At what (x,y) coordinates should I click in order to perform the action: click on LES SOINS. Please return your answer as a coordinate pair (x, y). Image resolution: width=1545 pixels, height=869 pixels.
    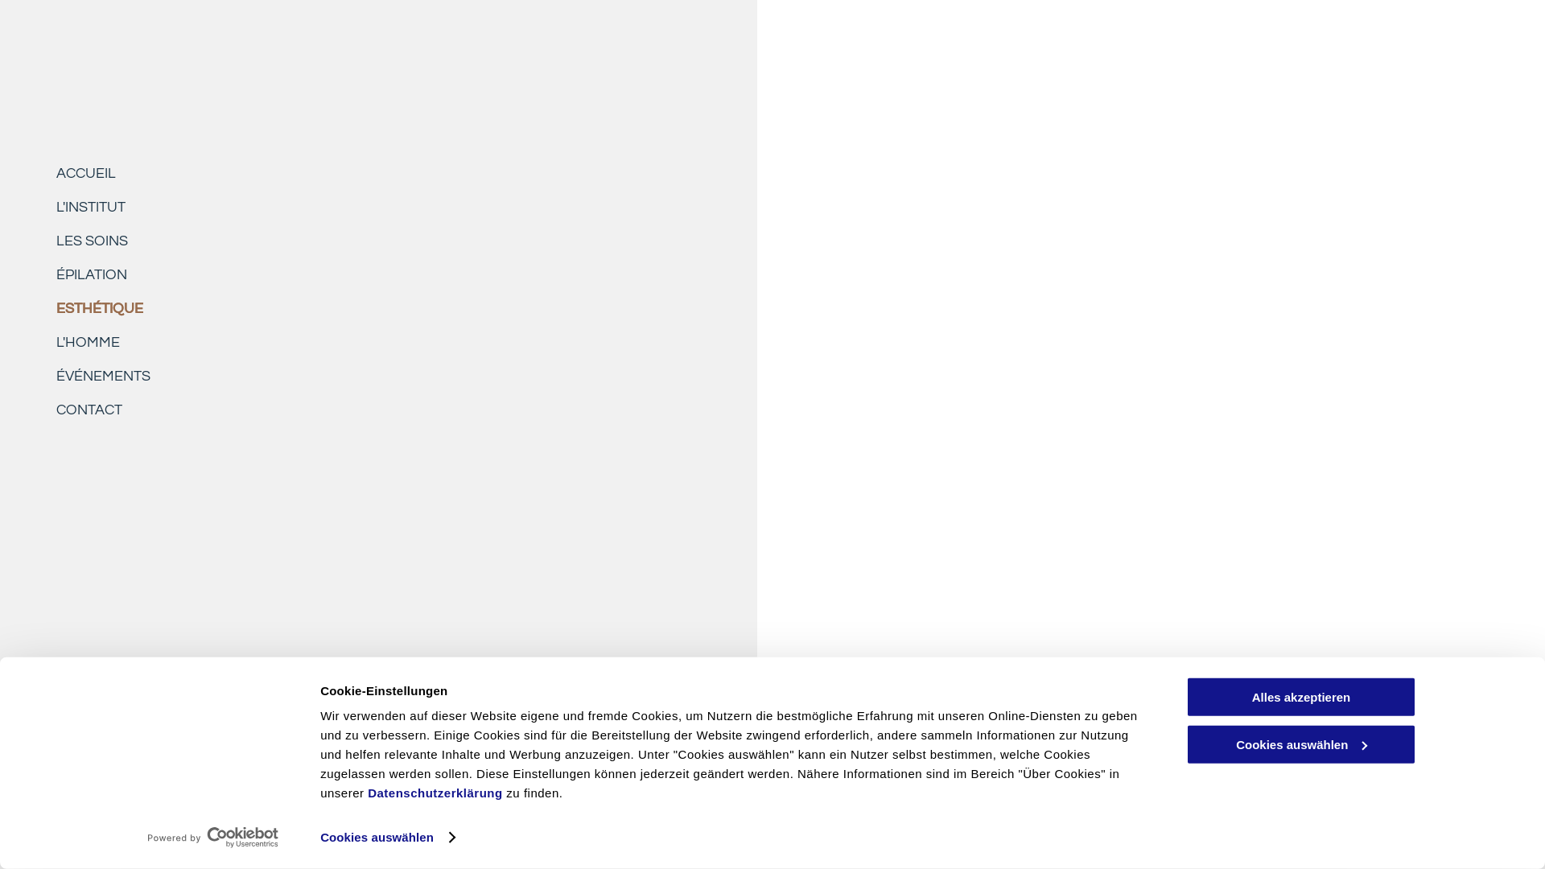
    Looking at the image, I should click on (423, 236).